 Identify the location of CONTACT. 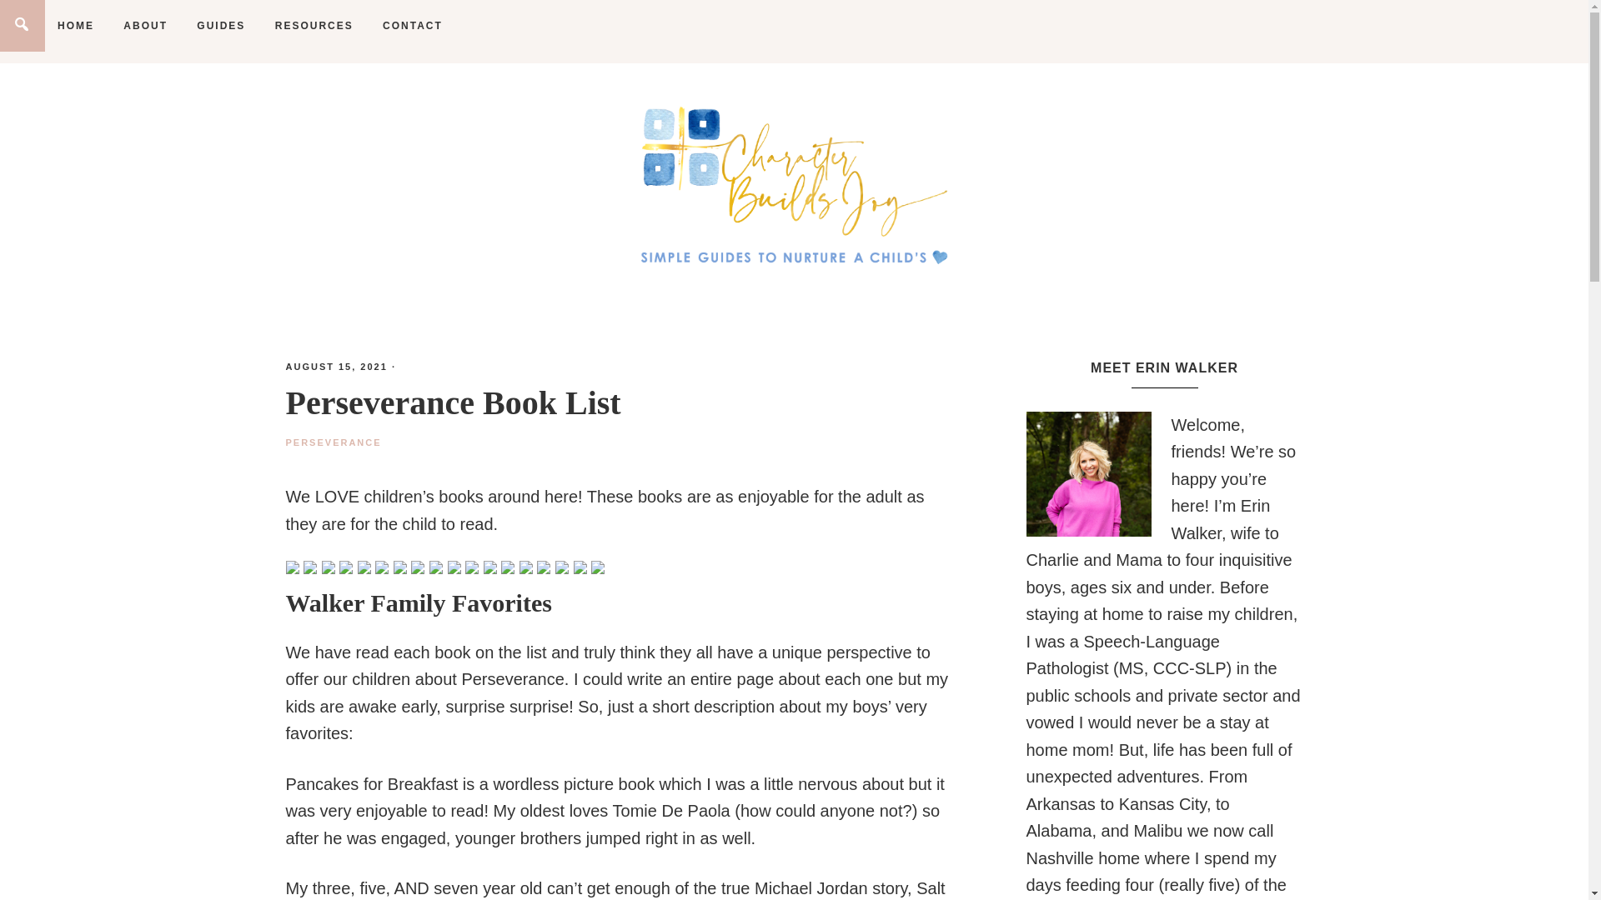
(412, 25).